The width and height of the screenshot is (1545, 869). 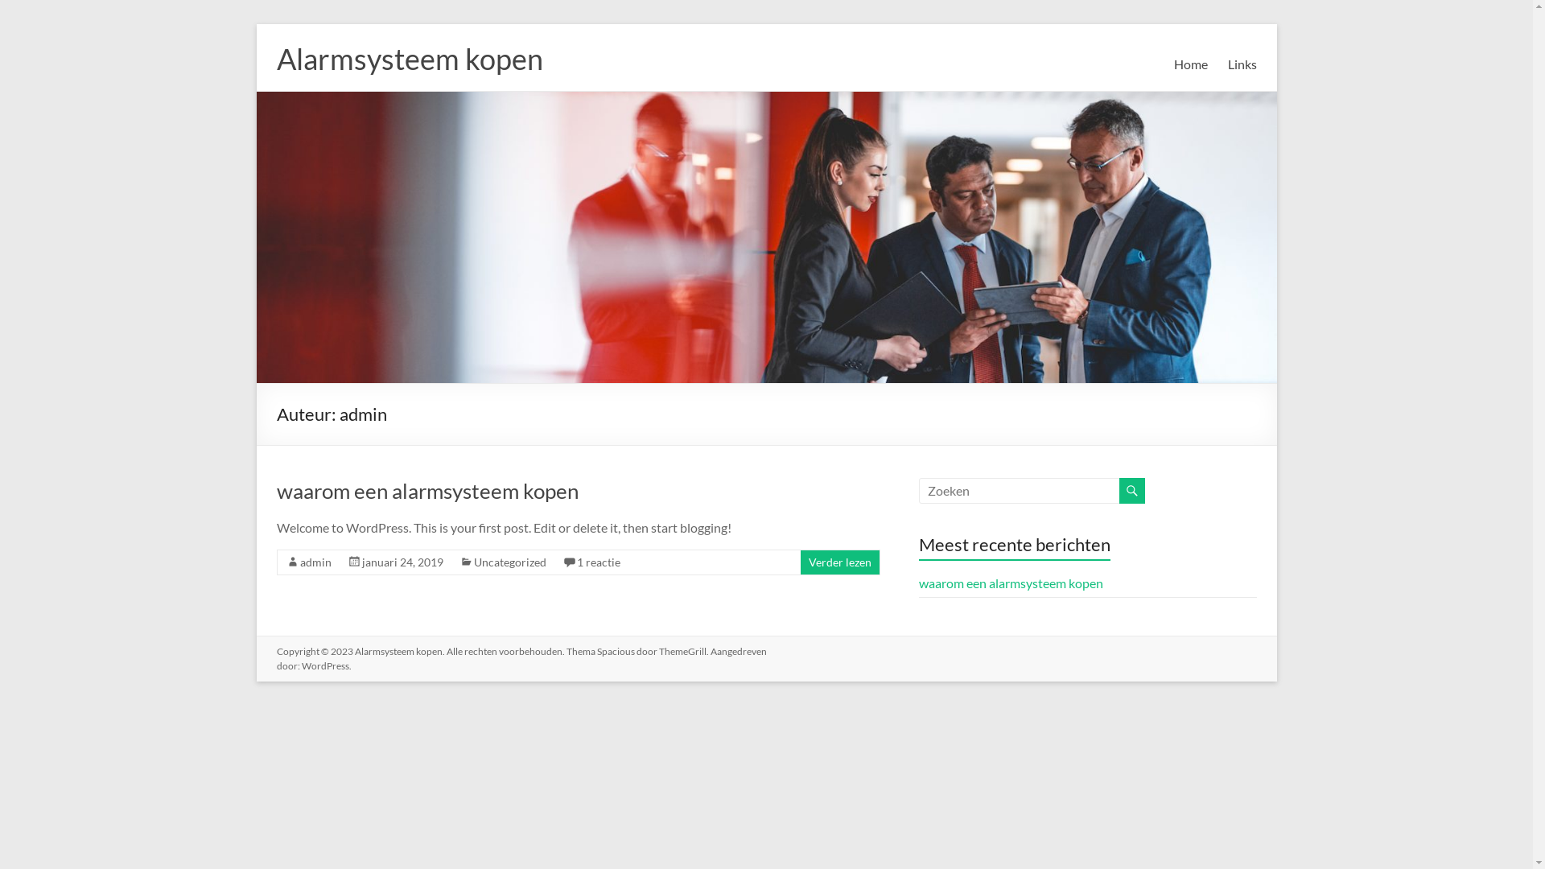 What do you see at coordinates (402, 562) in the screenshot?
I see `januari 24, 2019` at bounding box center [402, 562].